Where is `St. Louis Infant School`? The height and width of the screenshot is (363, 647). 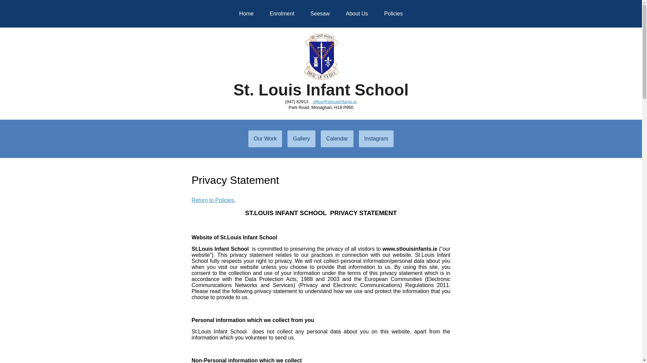
St. Louis Infant School is located at coordinates (320, 89).